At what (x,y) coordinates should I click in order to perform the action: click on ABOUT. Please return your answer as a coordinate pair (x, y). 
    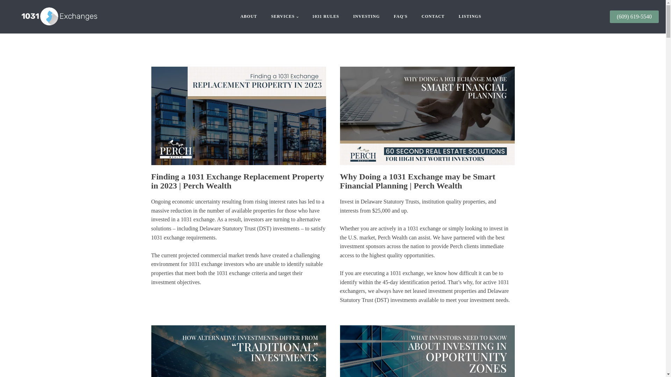
    Looking at the image, I should click on (249, 16).